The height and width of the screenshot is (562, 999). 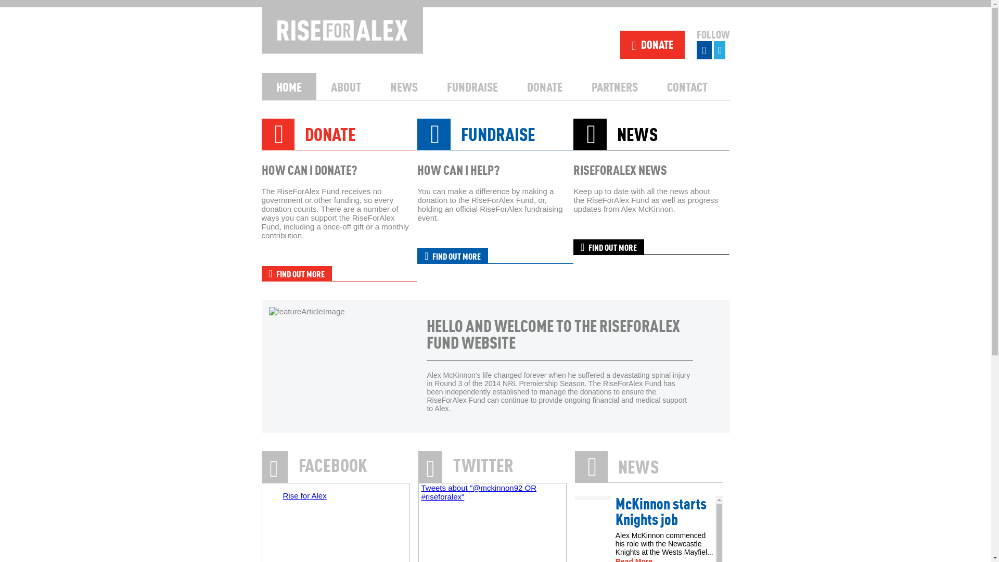 What do you see at coordinates (615, 133) in the screenshot?
I see `NEWS` at bounding box center [615, 133].